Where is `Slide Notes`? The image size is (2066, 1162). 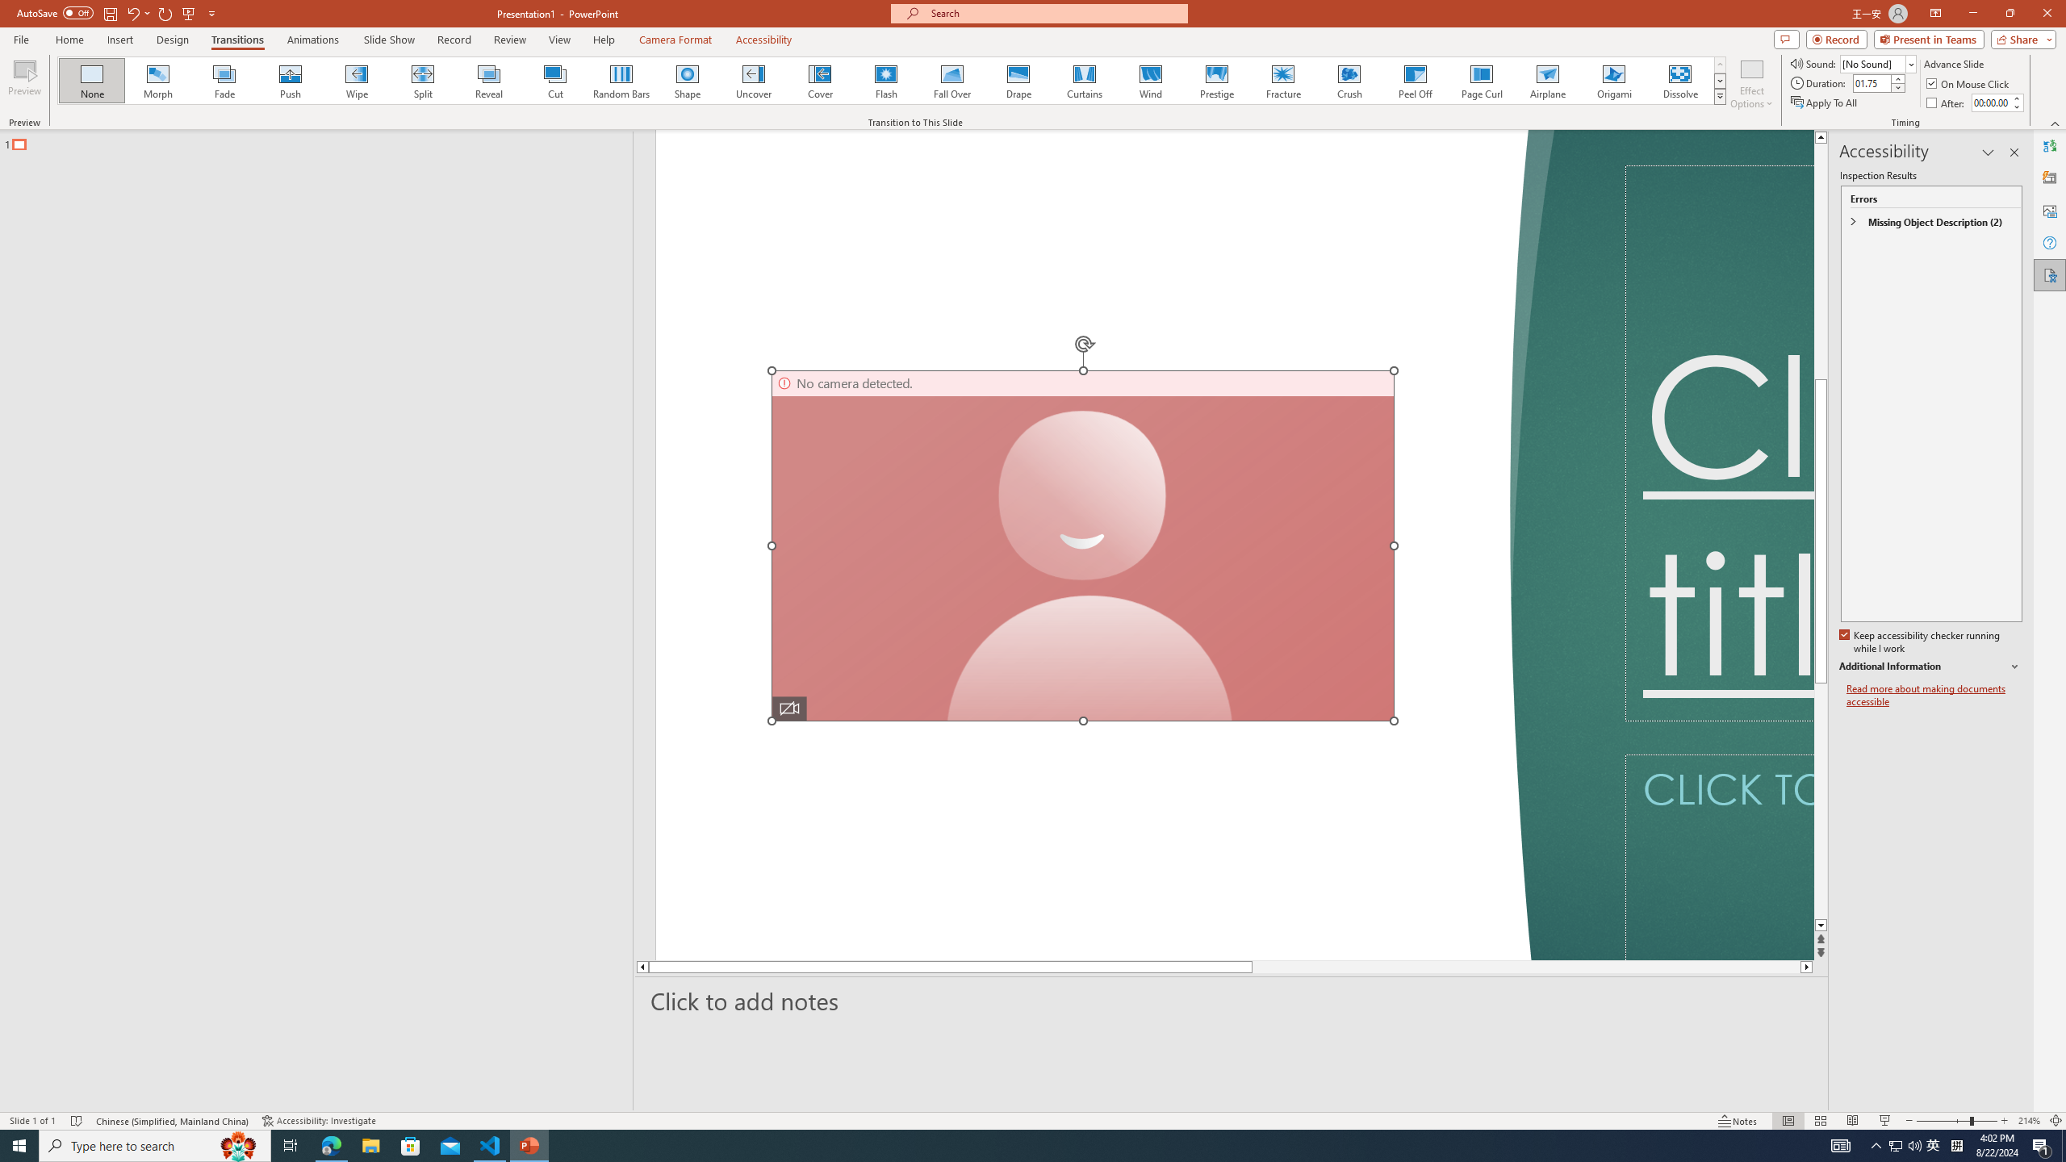 Slide Notes is located at coordinates (1232, 1001).